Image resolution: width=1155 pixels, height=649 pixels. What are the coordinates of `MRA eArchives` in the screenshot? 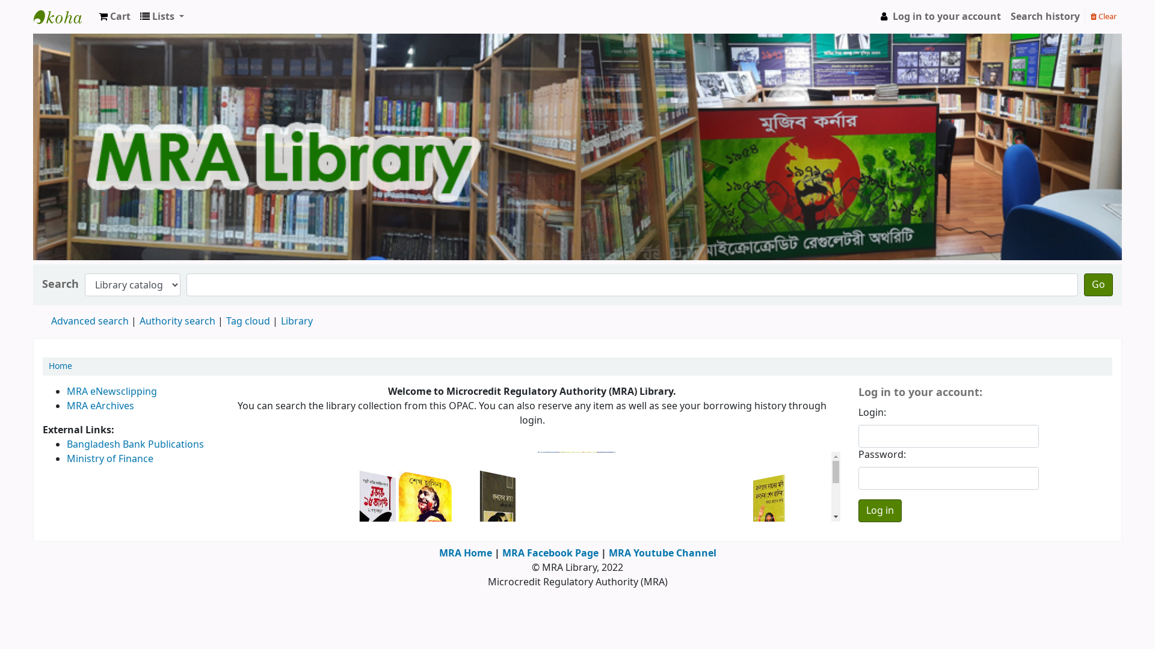 It's located at (100, 406).